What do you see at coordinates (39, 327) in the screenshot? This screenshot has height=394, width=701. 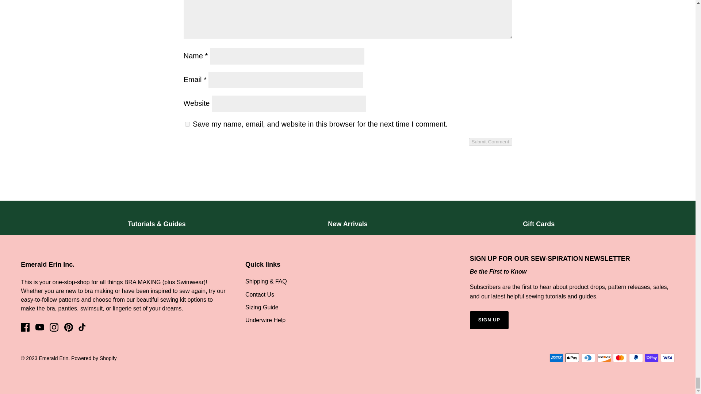 I see `Youtube` at bounding box center [39, 327].